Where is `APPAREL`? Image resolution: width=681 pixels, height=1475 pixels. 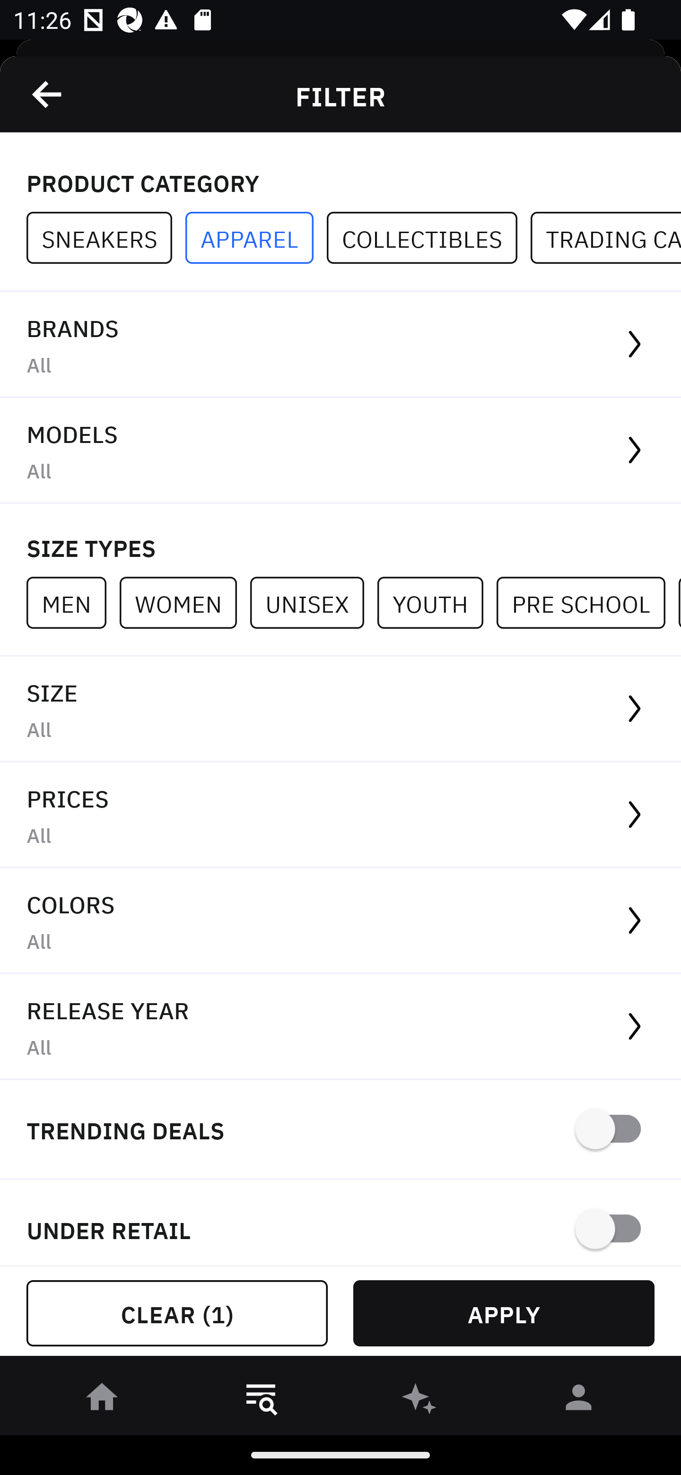
APPAREL is located at coordinates (256, 238).